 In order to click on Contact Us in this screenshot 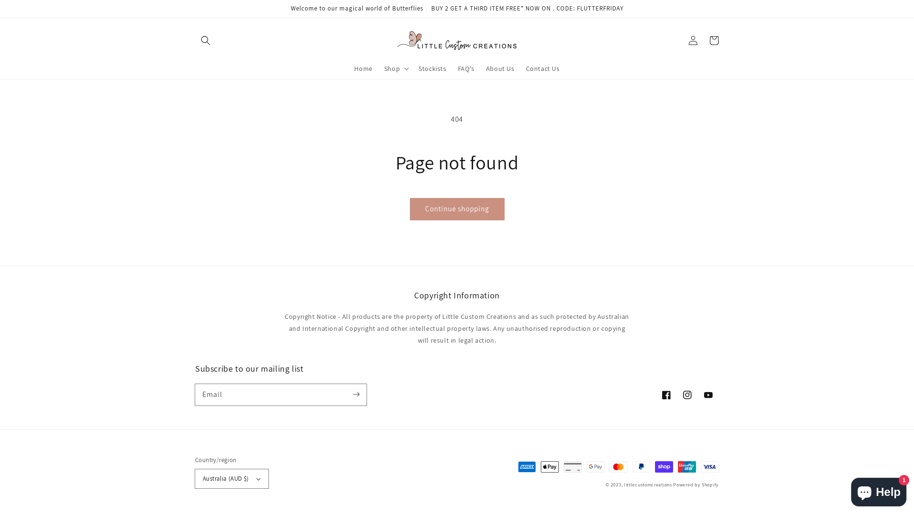, I will do `click(543, 69)`.